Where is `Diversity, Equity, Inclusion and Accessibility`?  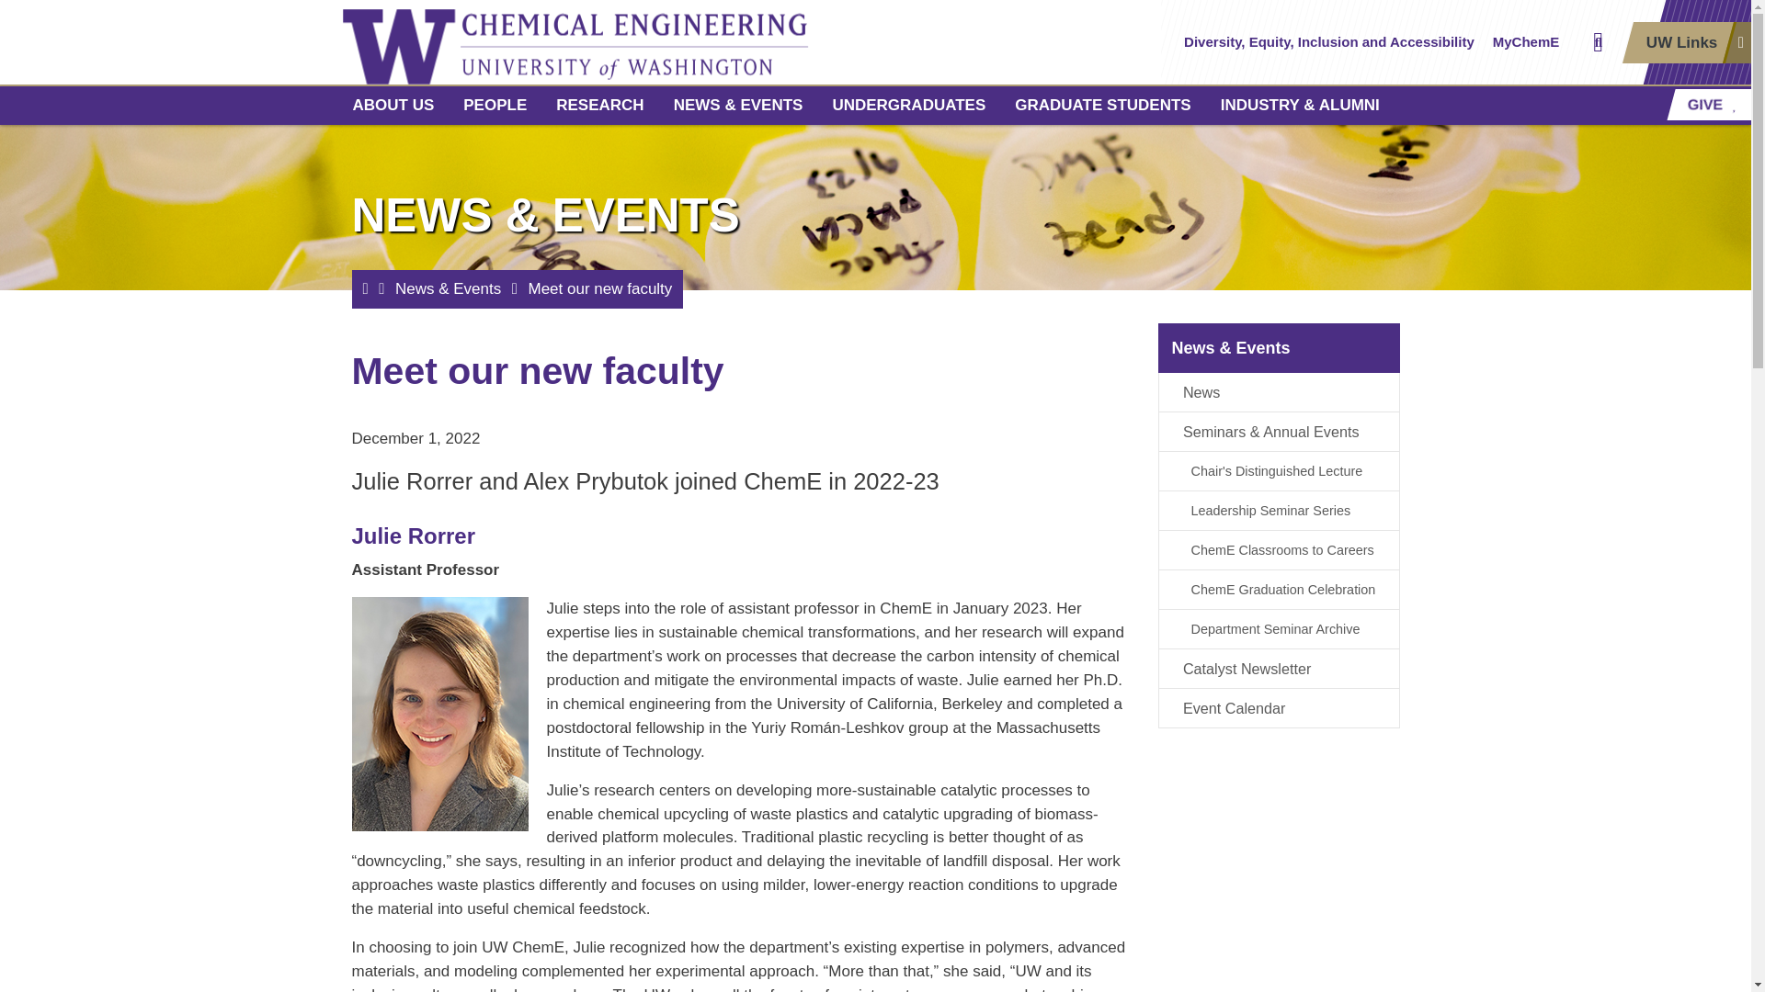 Diversity, Equity, Inclusion and Accessibility is located at coordinates (1329, 42).